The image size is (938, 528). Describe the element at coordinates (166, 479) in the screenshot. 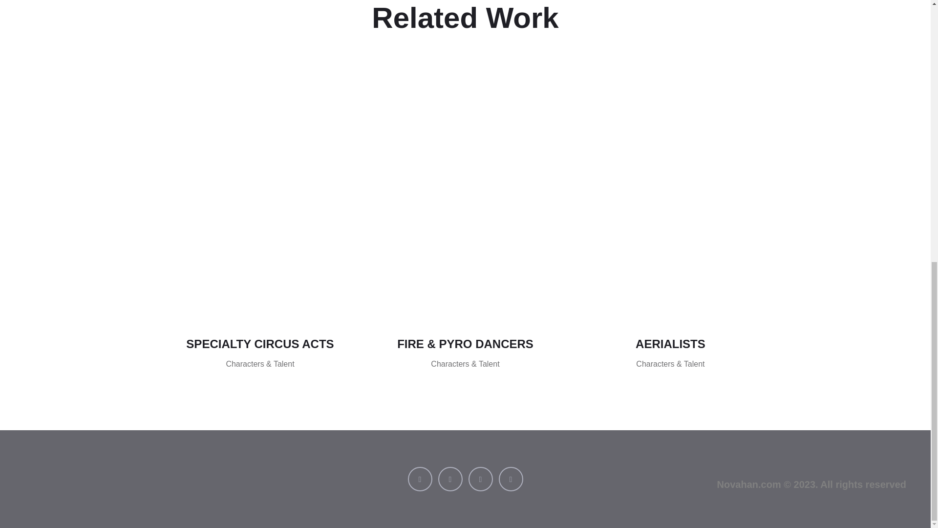

I see `Nova Han Productions` at that location.